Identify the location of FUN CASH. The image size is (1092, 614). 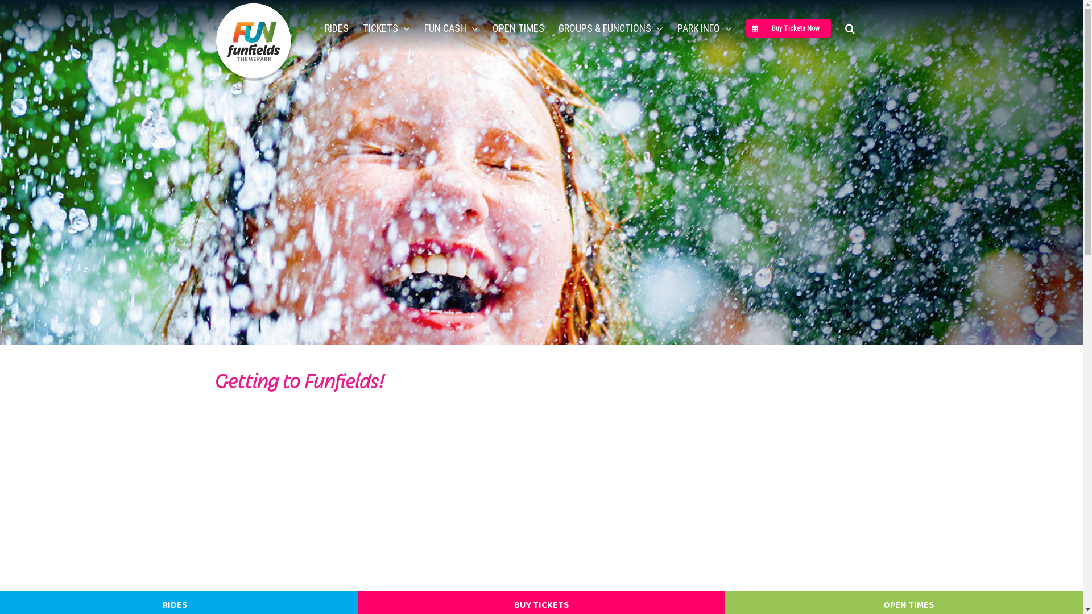
(452, 28).